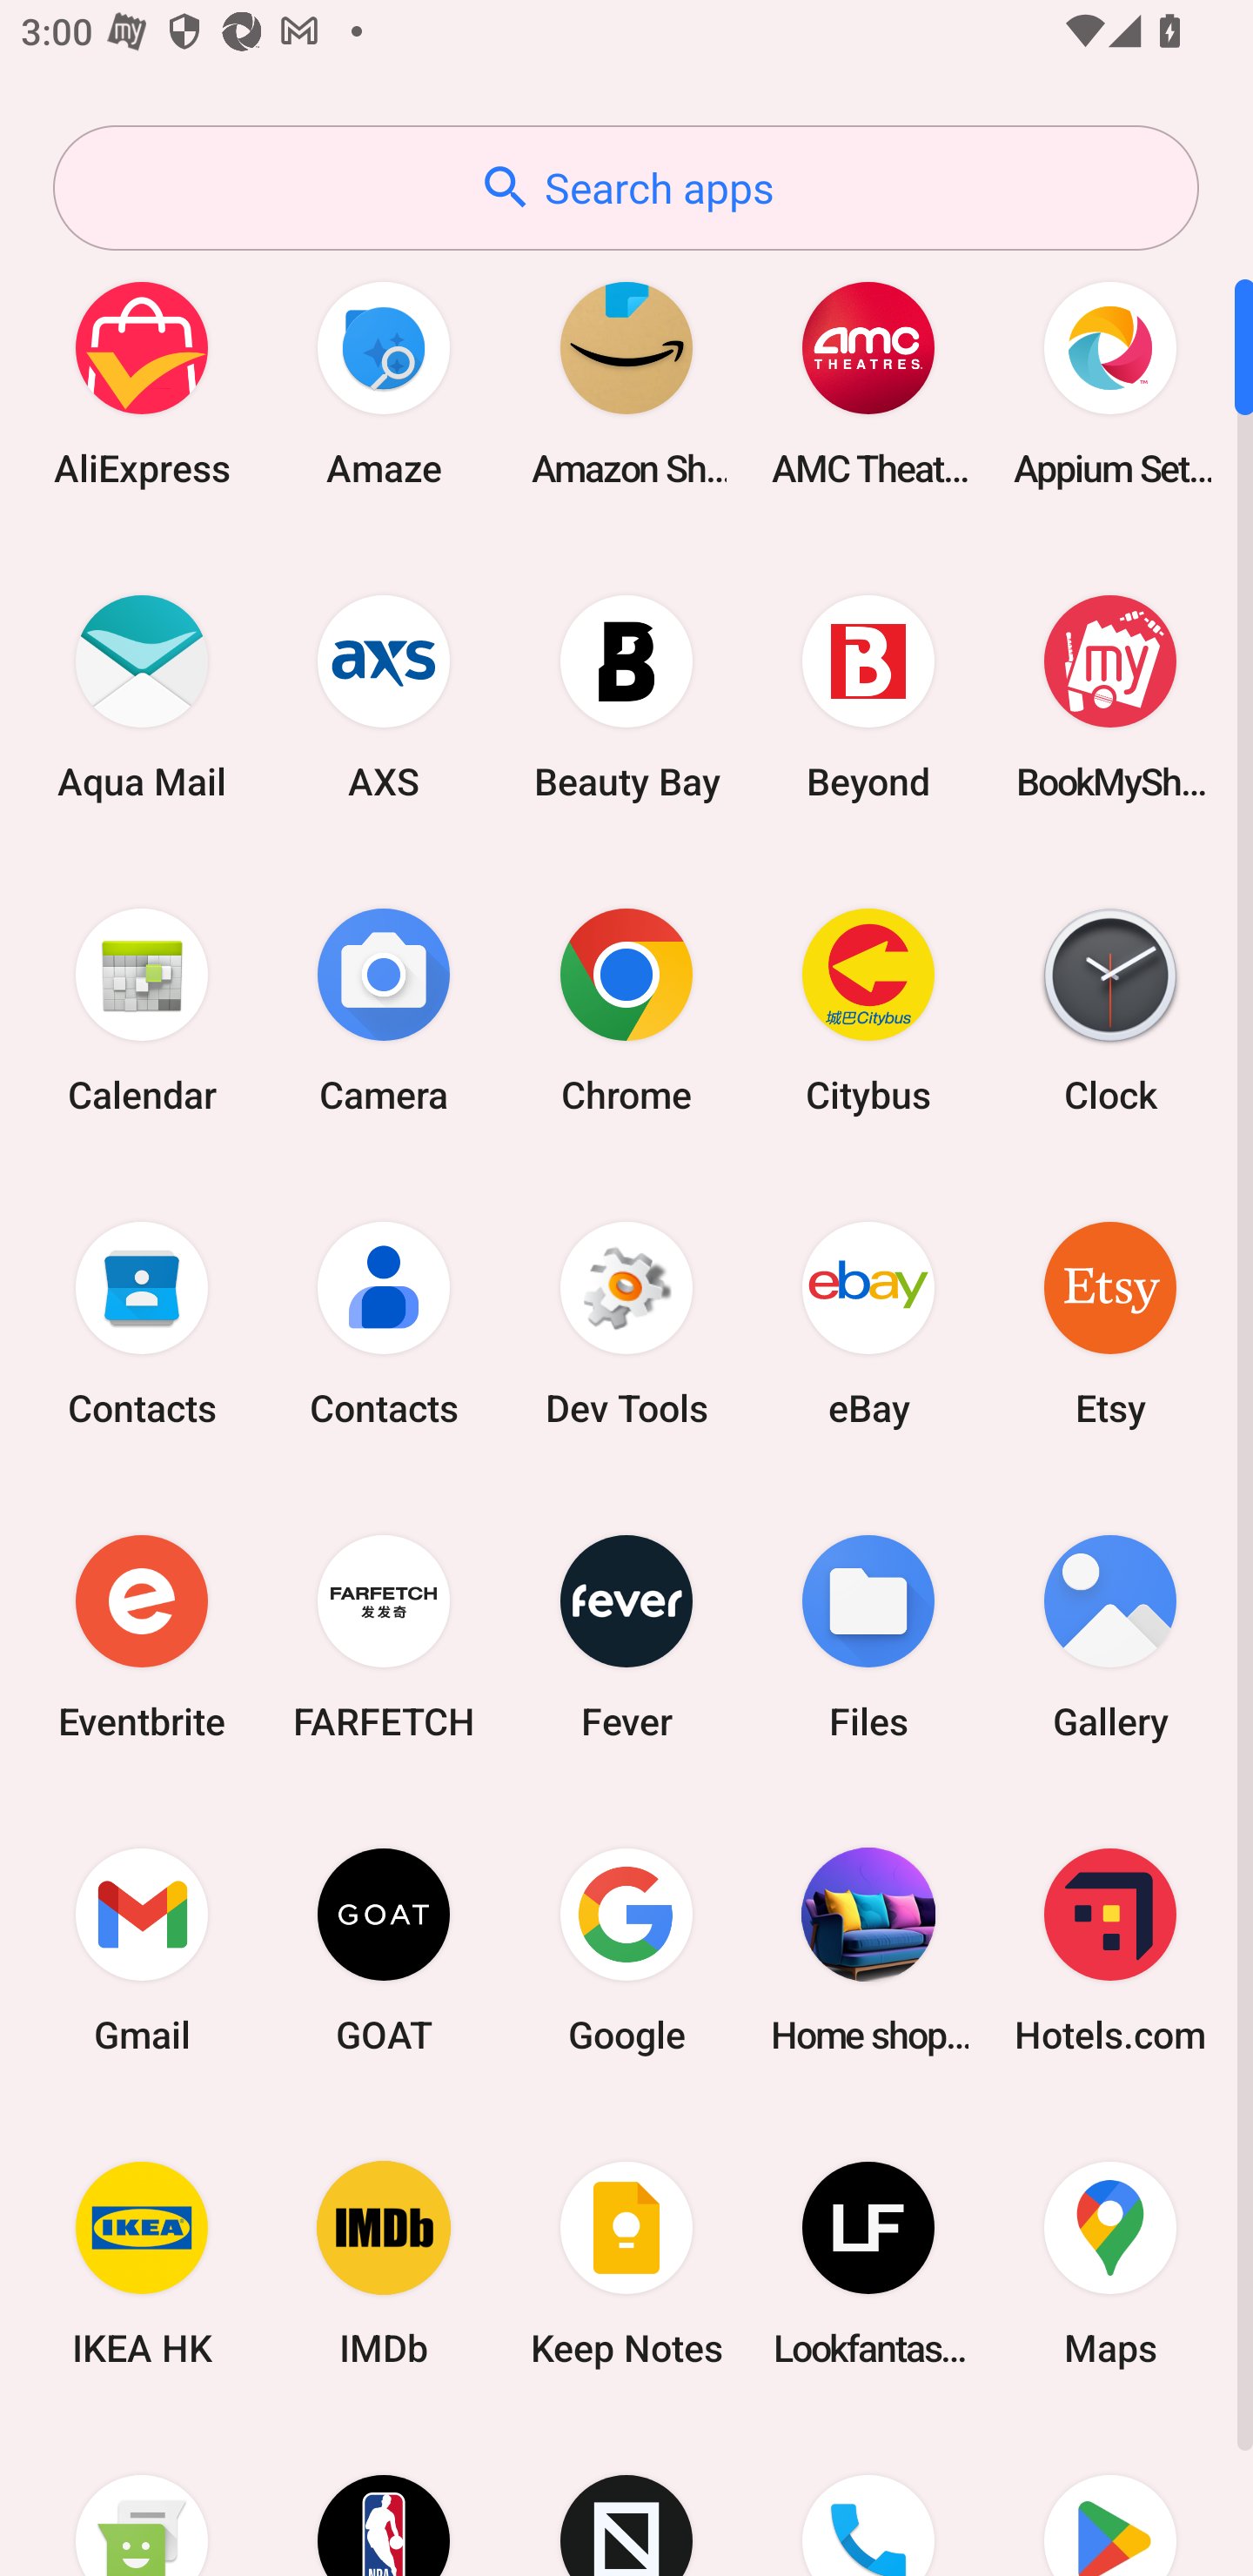 Image resolution: width=1253 pixels, height=2576 pixels. I want to click on FARFETCH, so click(384, 1636).